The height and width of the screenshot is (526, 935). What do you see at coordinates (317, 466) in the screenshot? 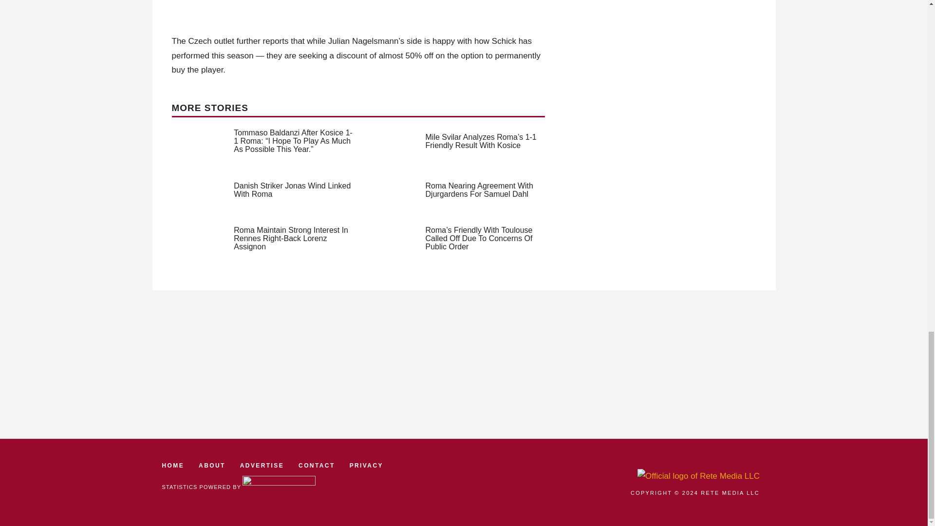
I see `CONTACT` at bounding box center [317, 466].